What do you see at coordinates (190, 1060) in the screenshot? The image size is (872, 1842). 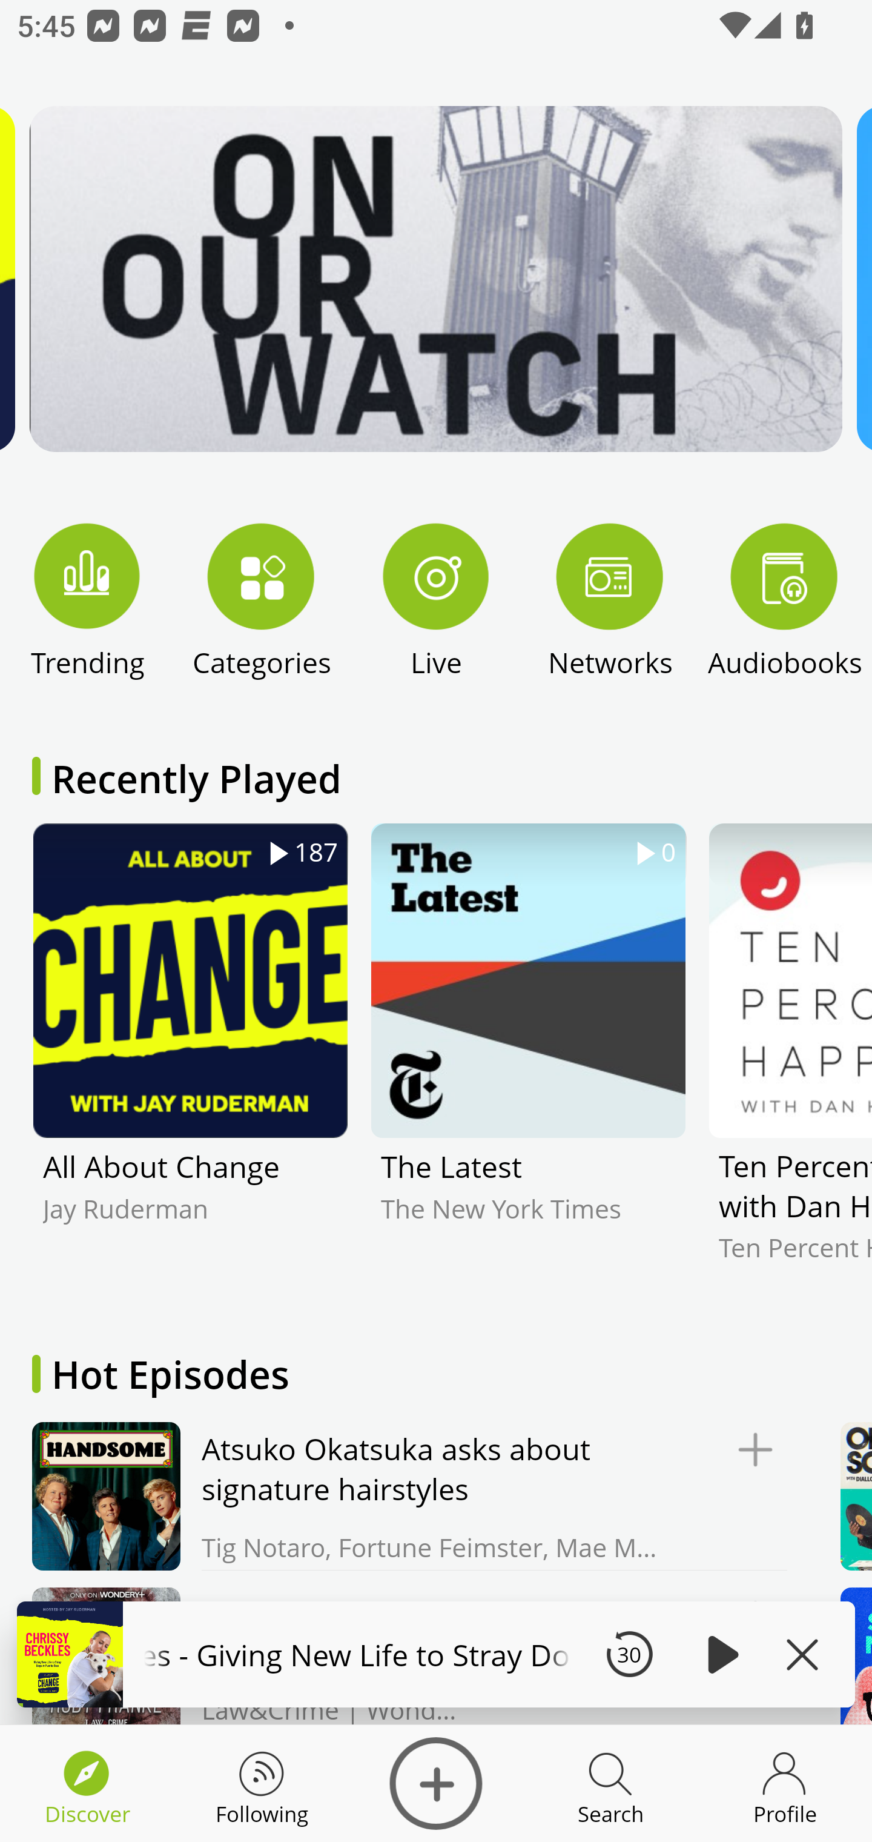 I see `187 All About Change Jay Ruderman` at bounding box center [190, 1060].